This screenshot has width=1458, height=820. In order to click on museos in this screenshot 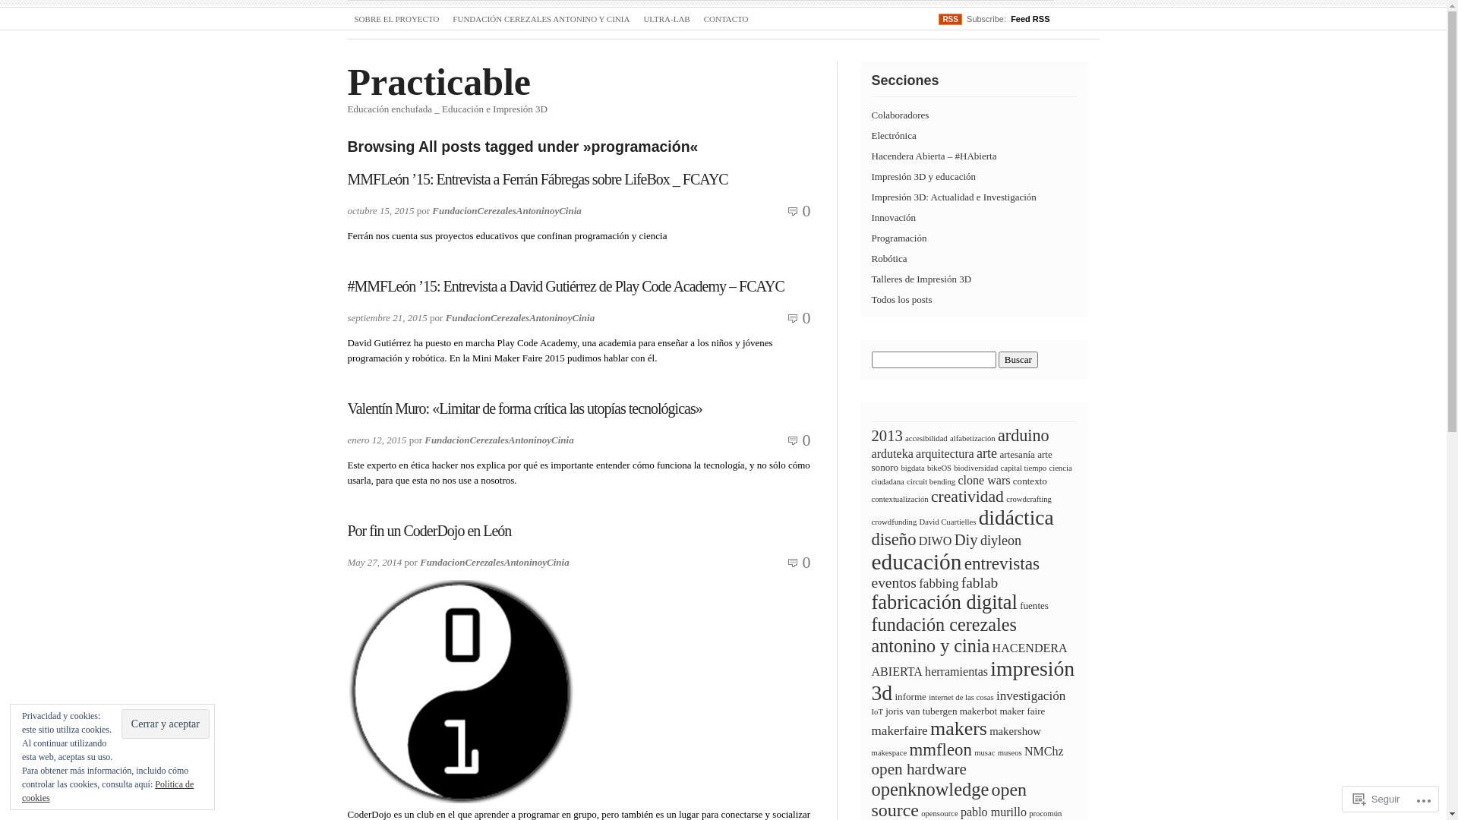, I will do `click(1010, 753)`.